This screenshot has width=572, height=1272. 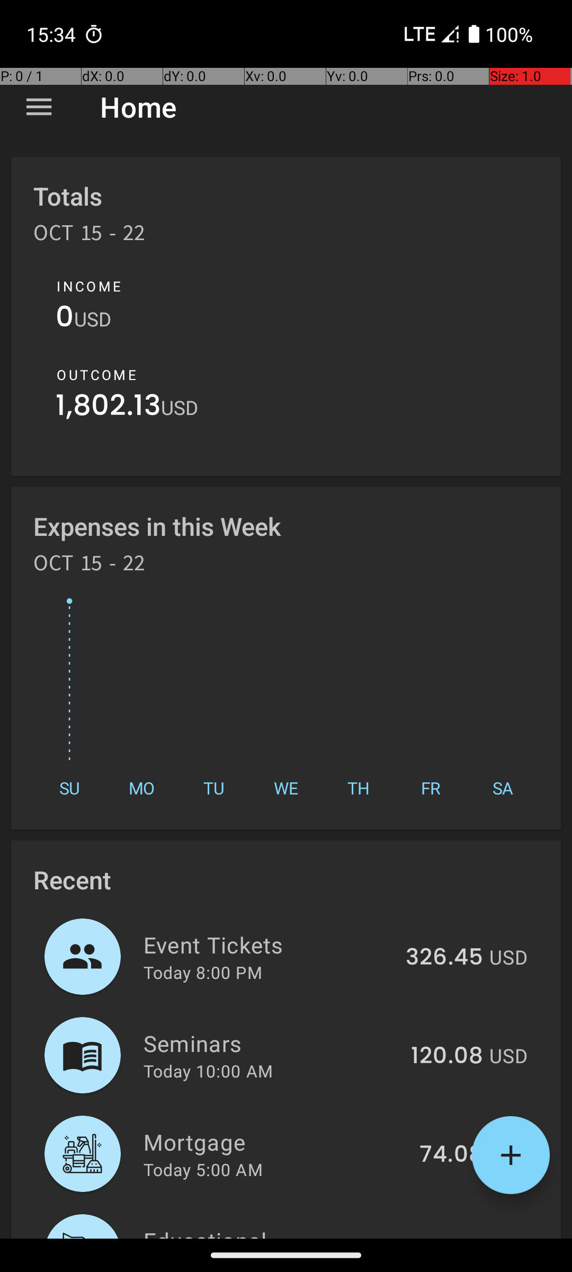 I want to click on 326.45, so click(x=444, y=958).